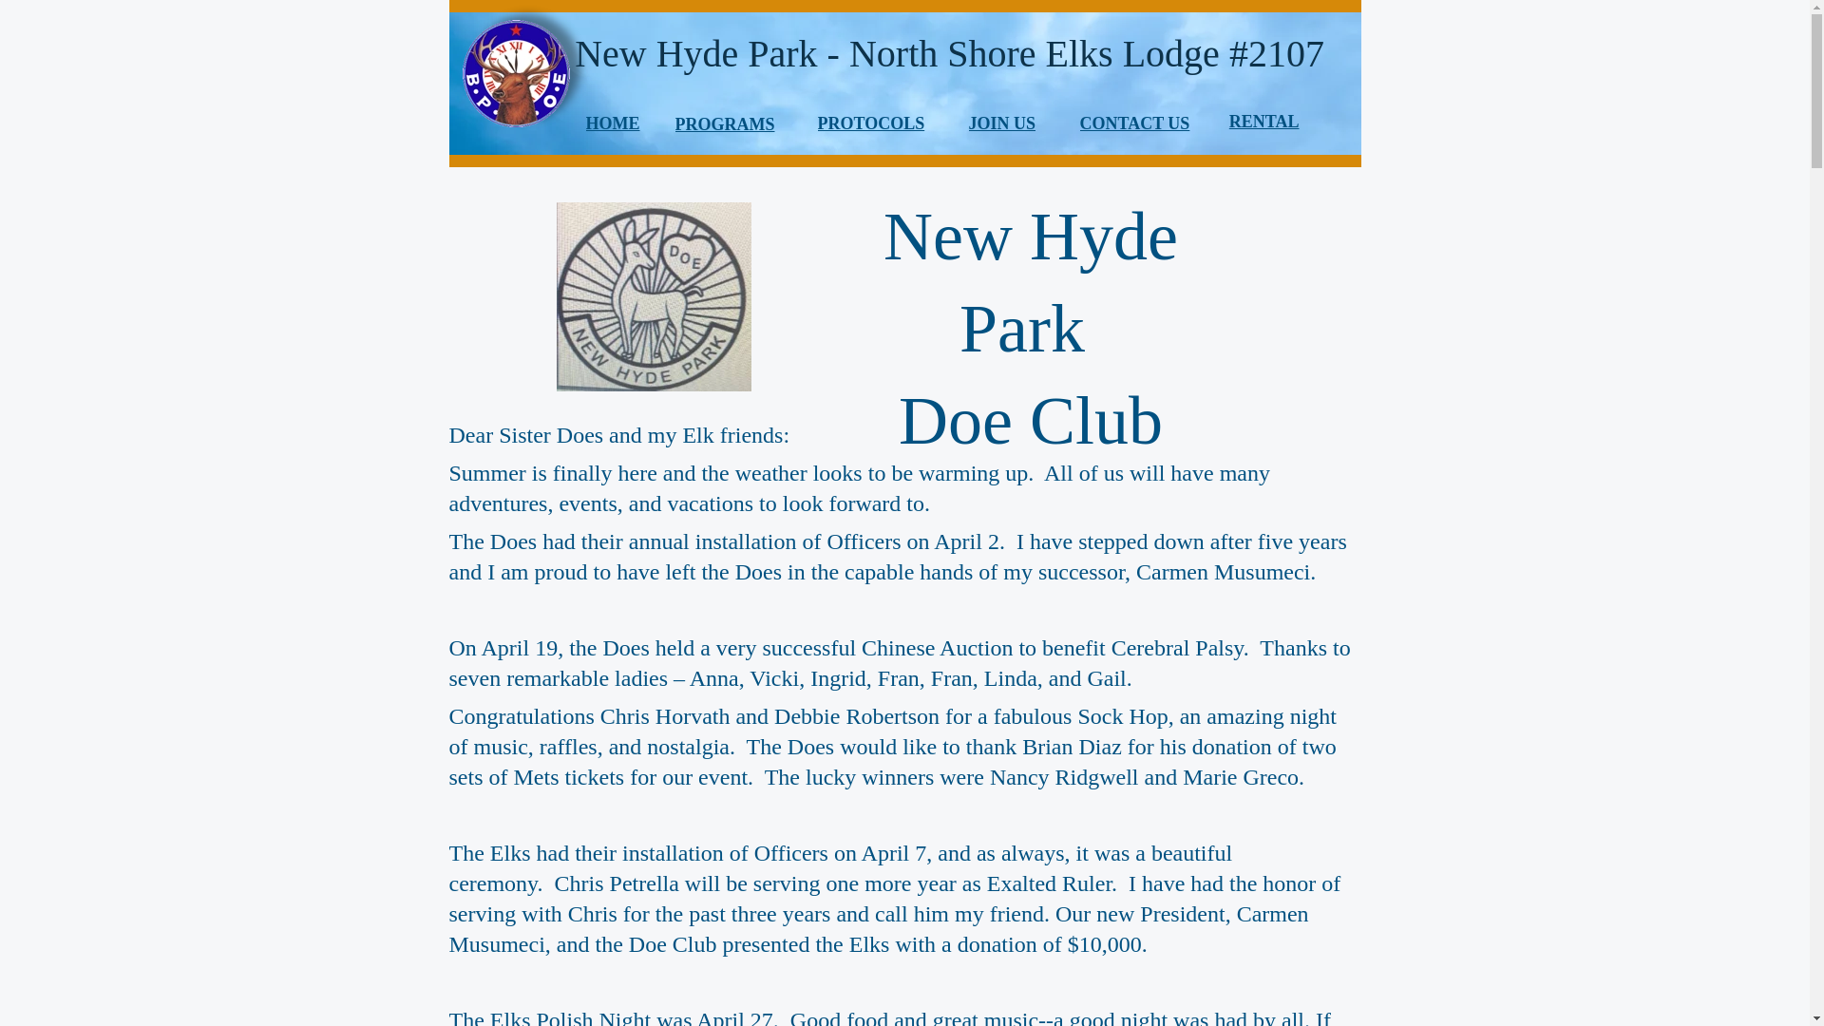 The image size is (1824, 1026). Describe the element at coordinates (1001, 123) in the screenshot. I see `JOIN US` at that location.